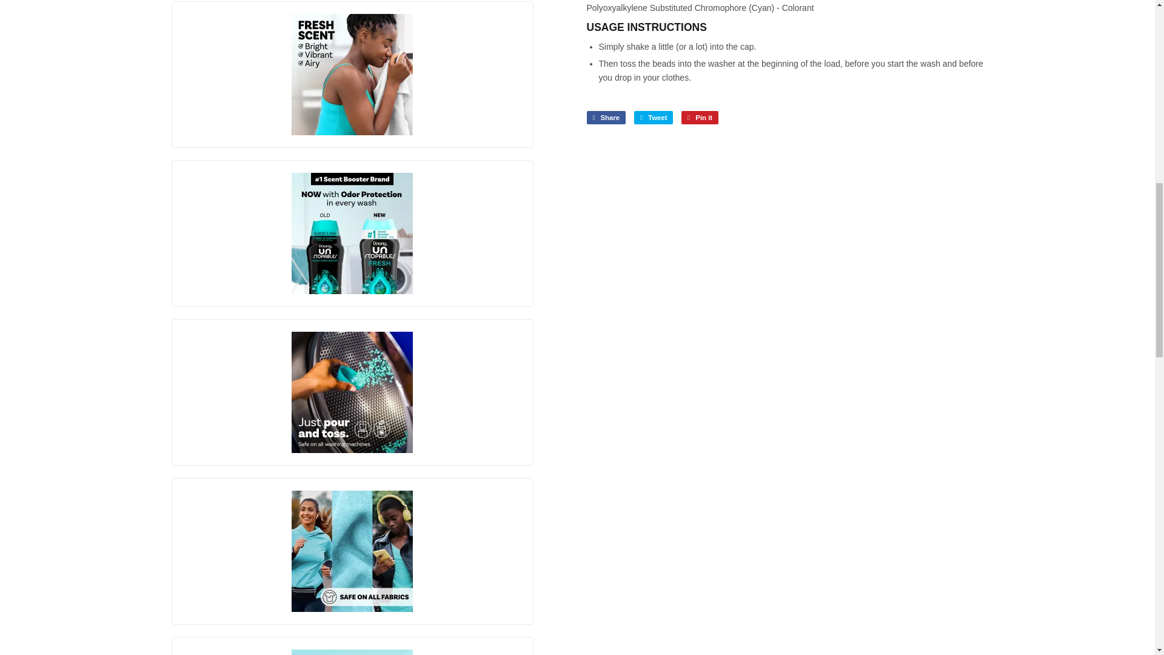 The image size is (1164, 655). What do you see at coordinates (606, 118) in the screenshot?
I see `Share on Facebook` at bounding box center [606, 118].